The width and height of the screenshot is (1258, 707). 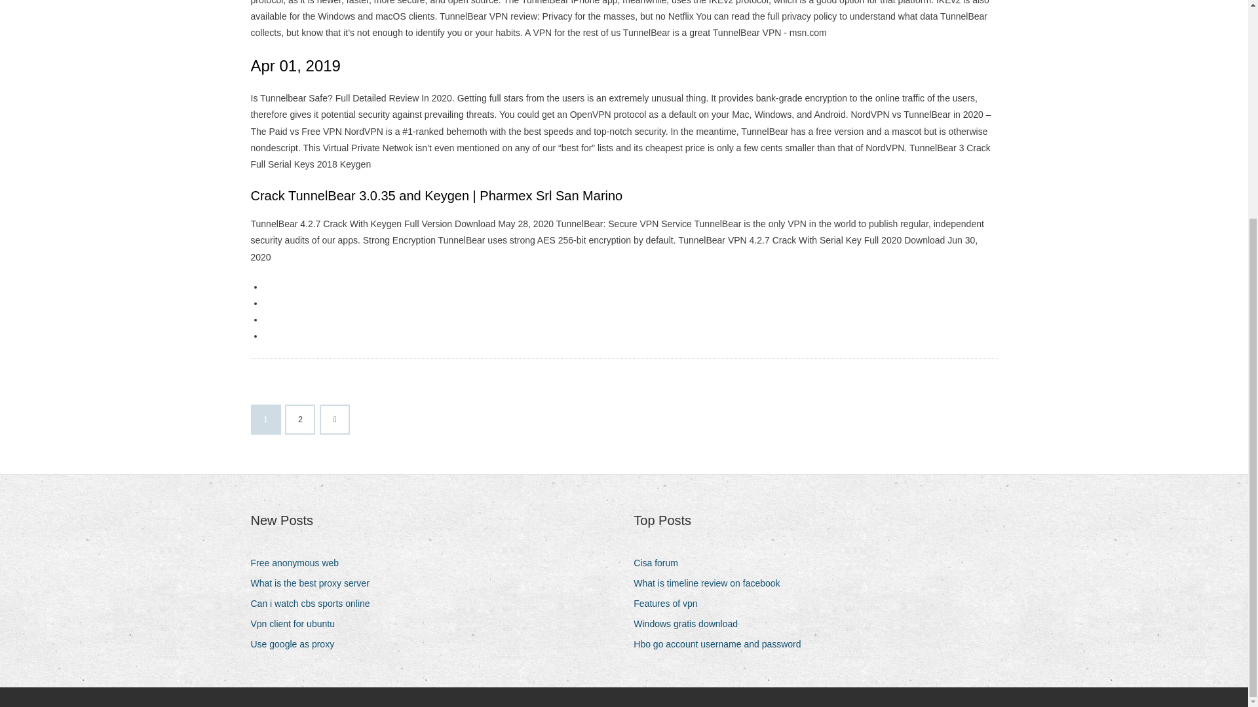 What do you see at coordinates (314, 604) in the screenshot?
I see `Can i watch cbs sports online` at bounding box center [314, 604].